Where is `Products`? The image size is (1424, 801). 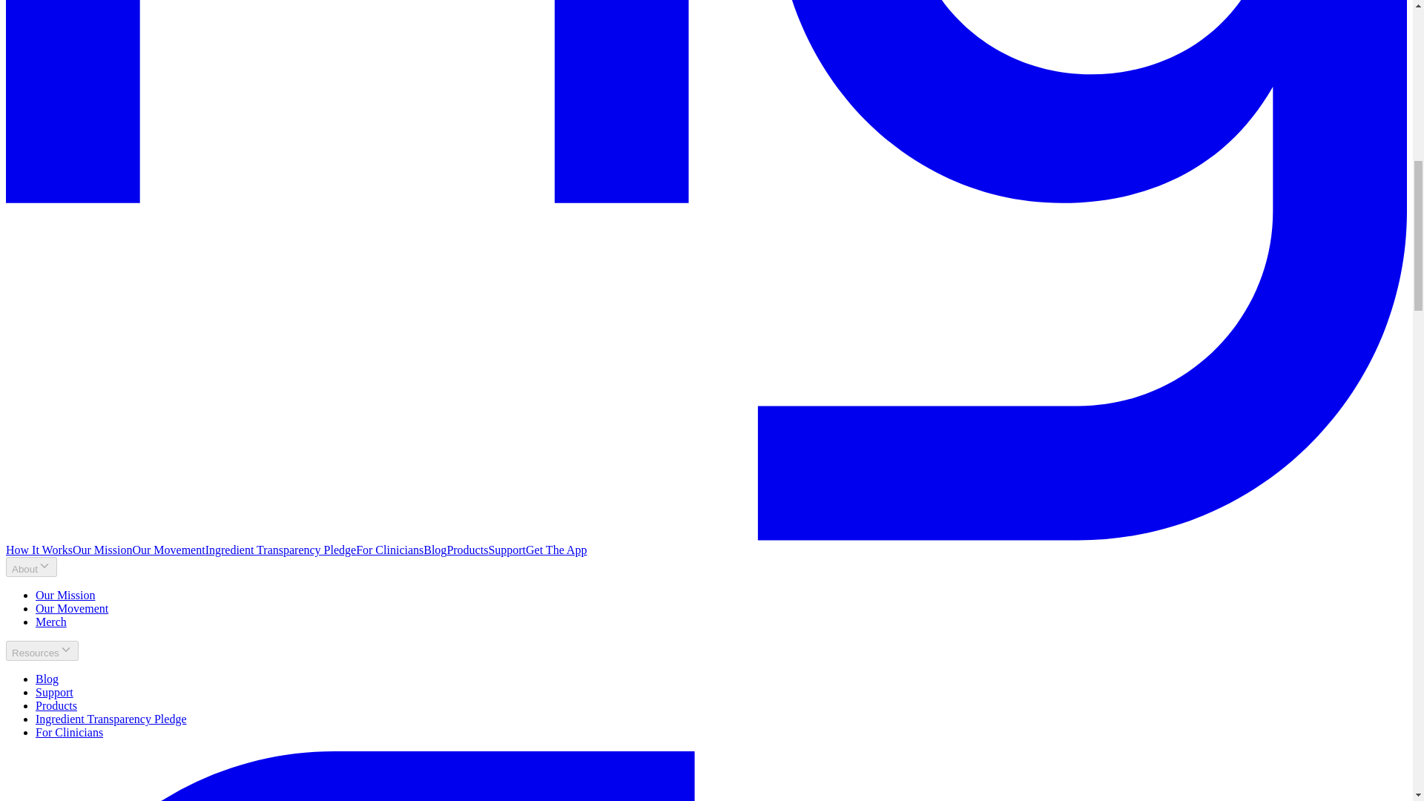 Products is located at coordinates (56, 705).